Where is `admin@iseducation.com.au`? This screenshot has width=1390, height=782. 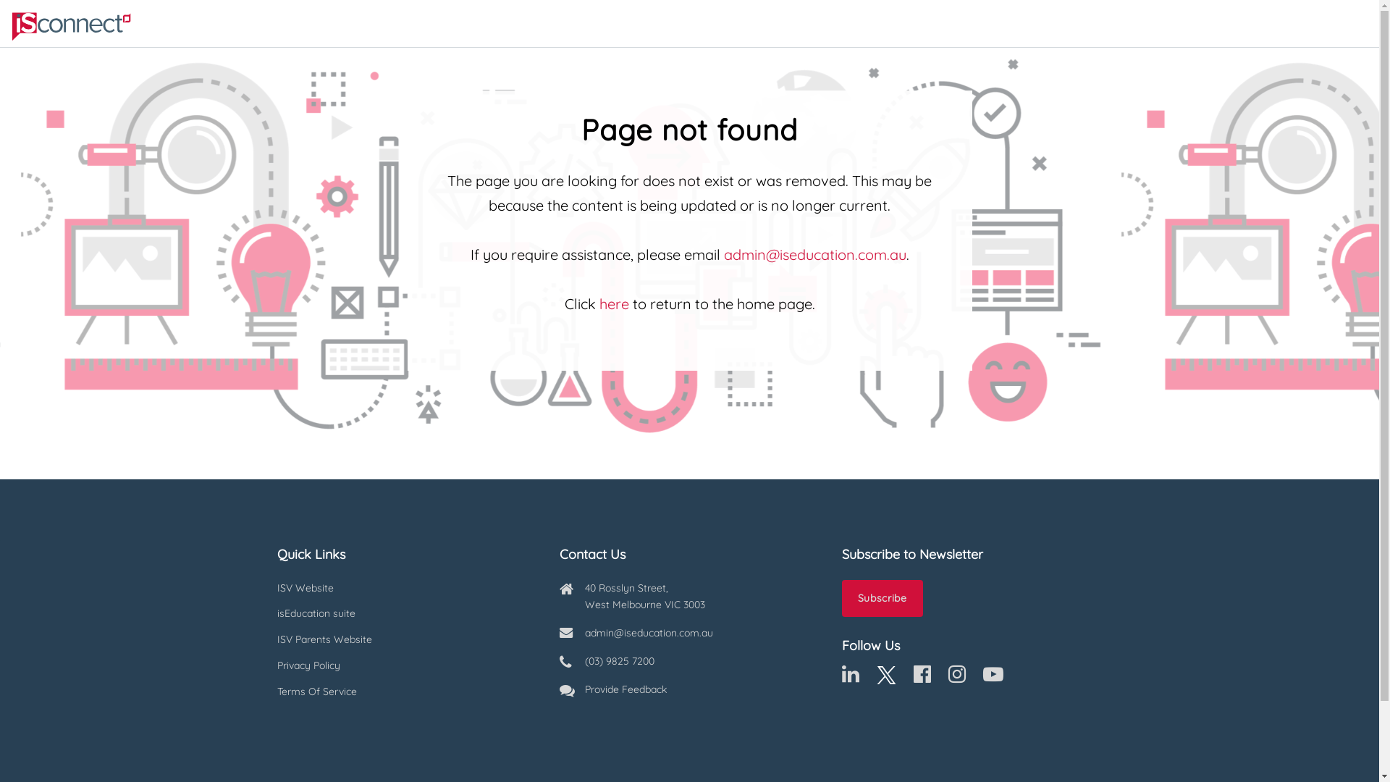 admin@iseducation.com.au is located at coordinates (815, 255).